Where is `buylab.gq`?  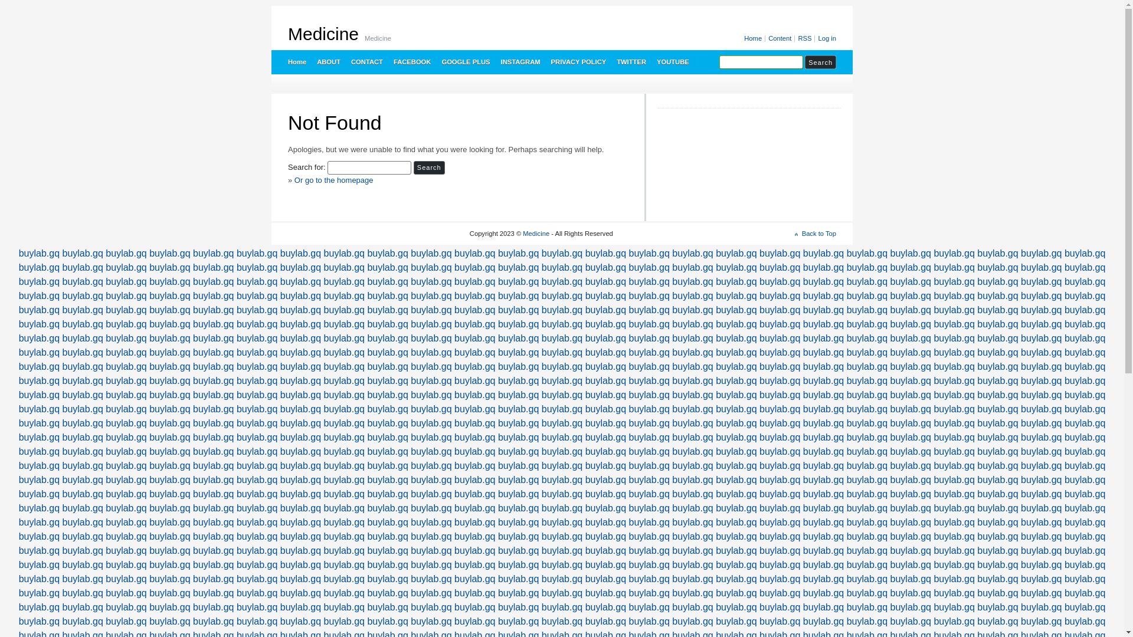
buylab.gq is located at coordinates (170, 268).